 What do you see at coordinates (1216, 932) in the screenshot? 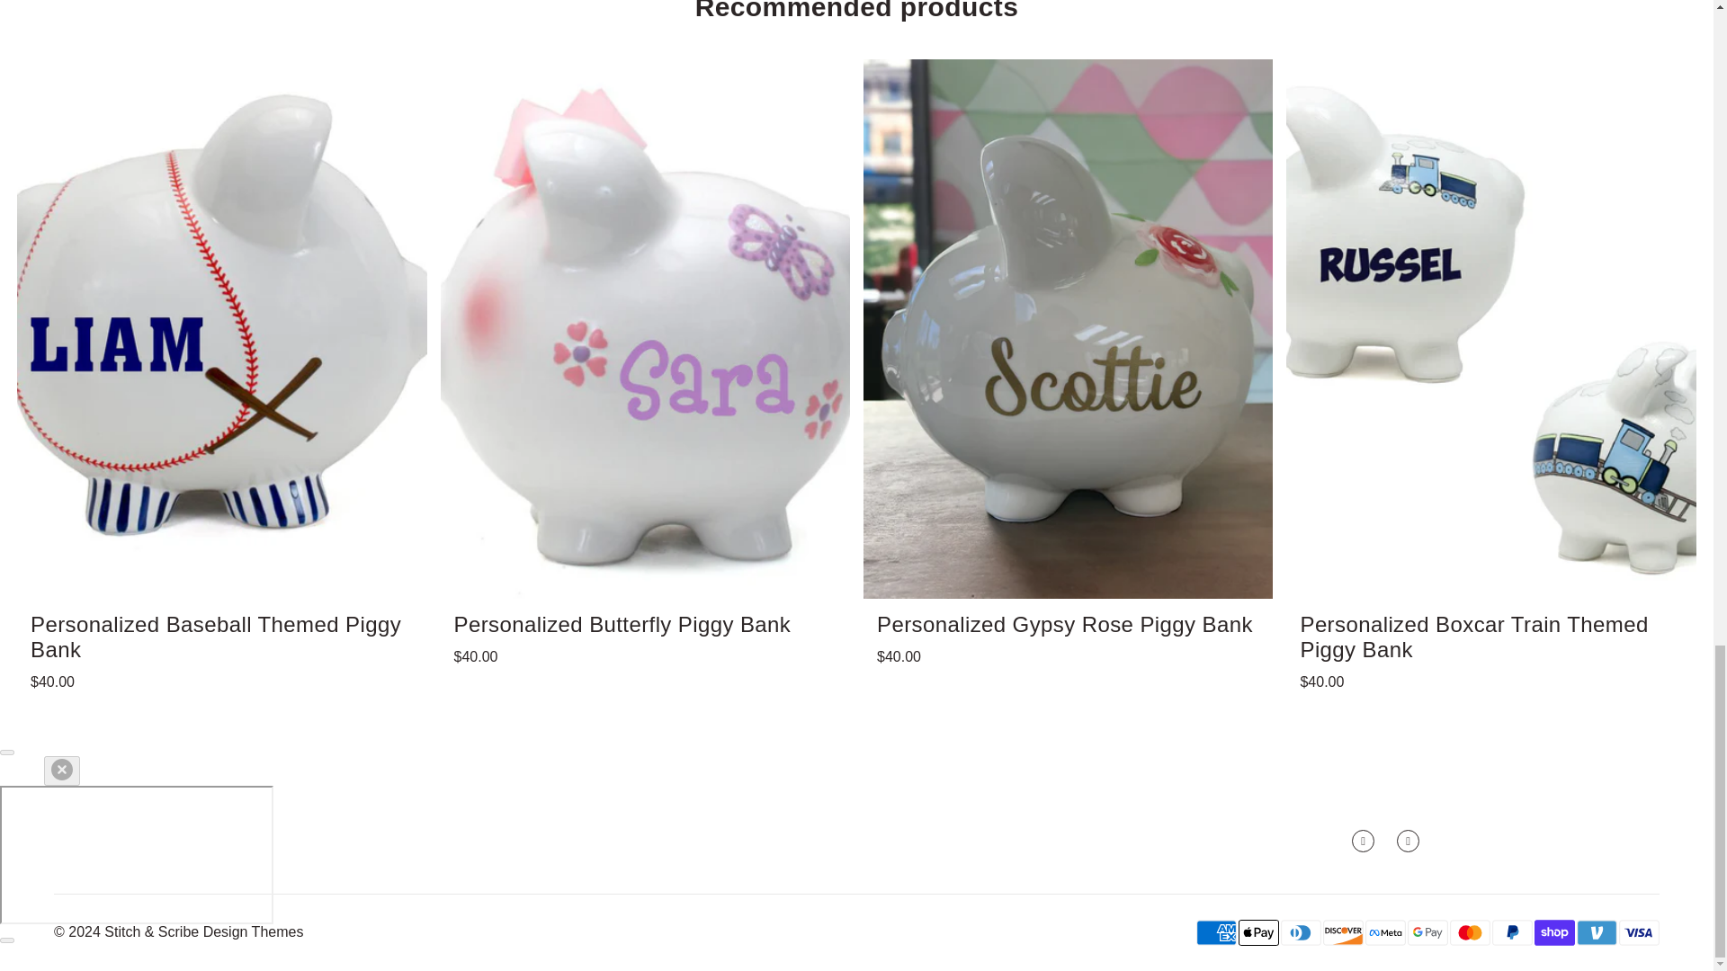
I see `American Express` at bounding box center [1216, 932].